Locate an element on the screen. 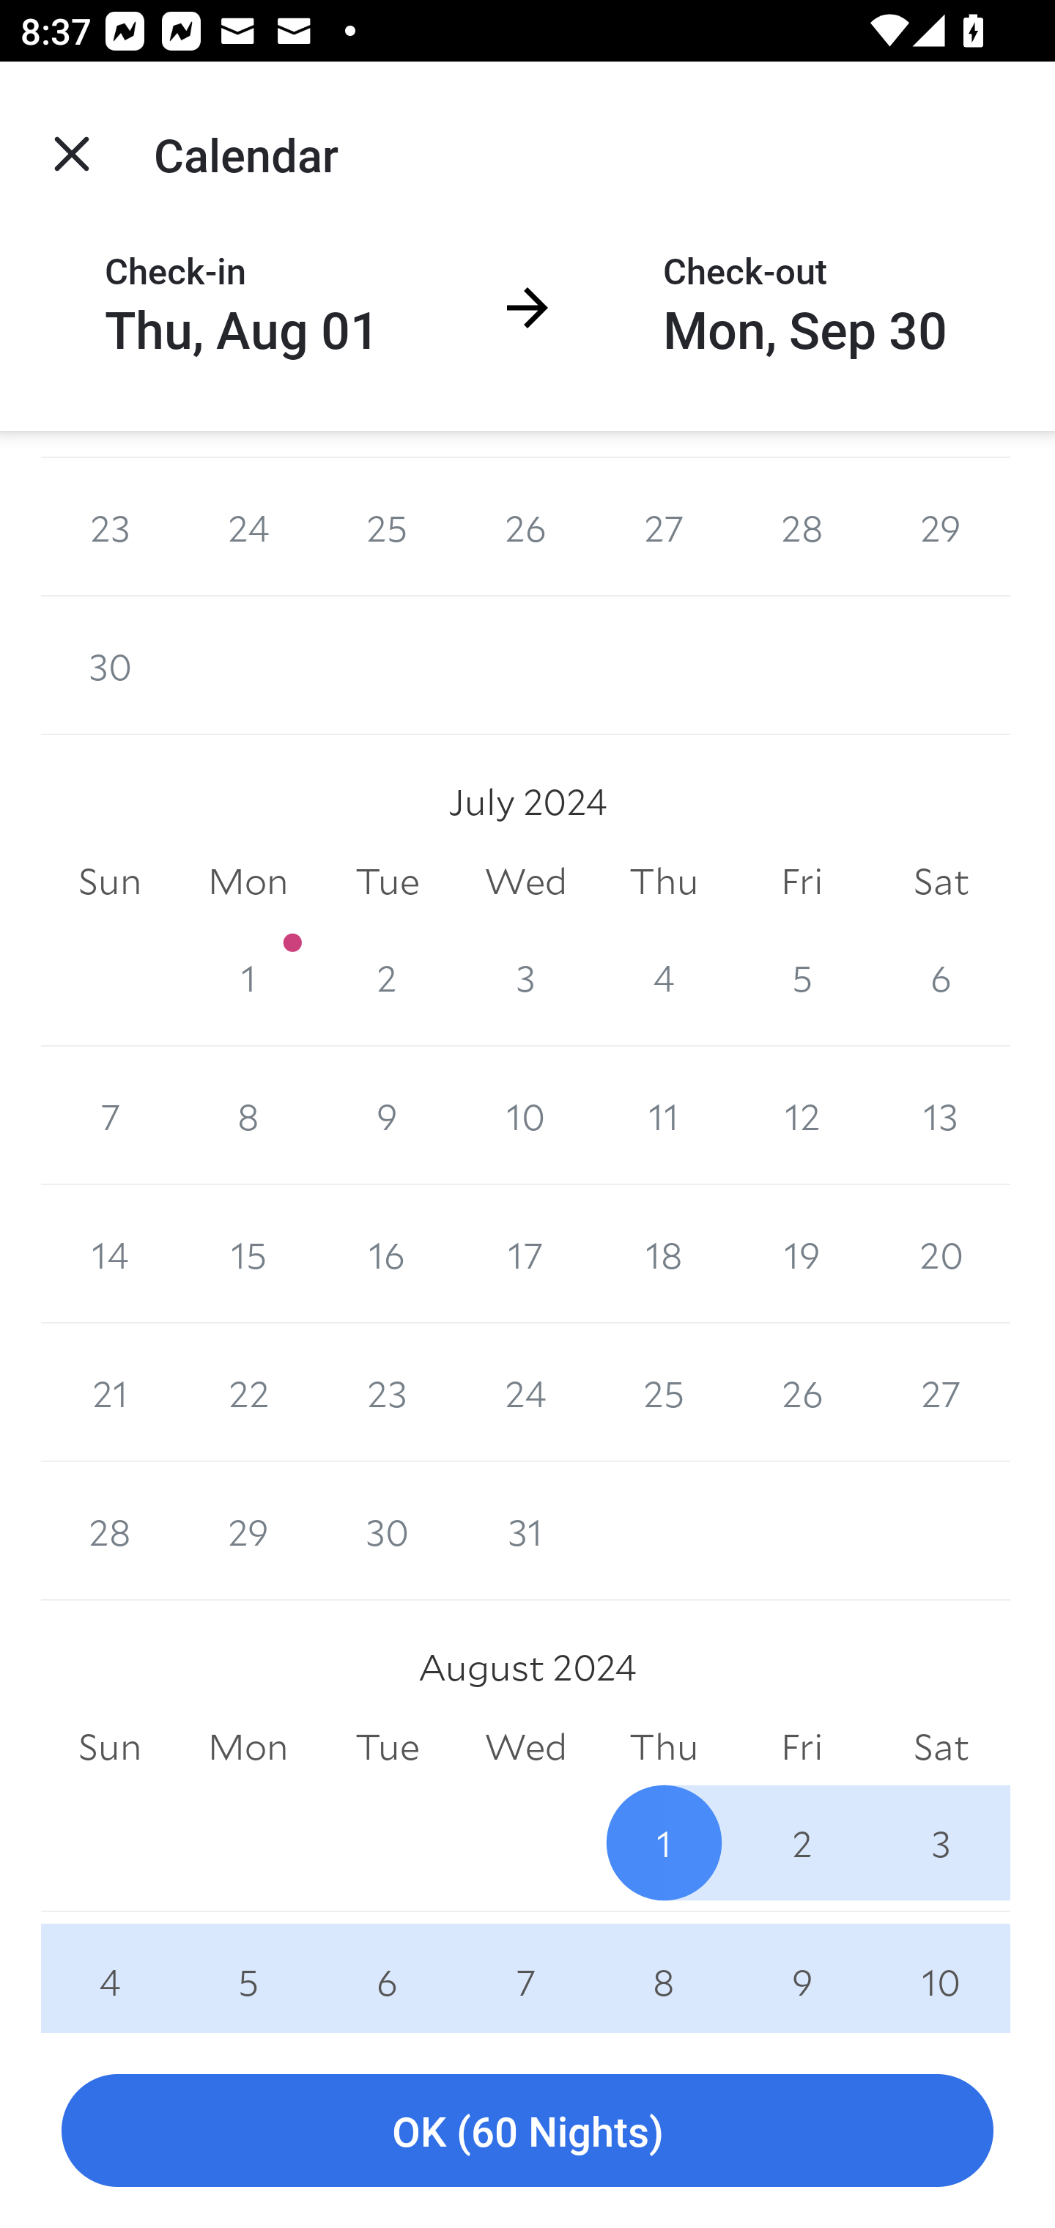 The width and height of the screenshot is (1055, 2228). 25 25 June 2024 is located at coordinates (387, 528).